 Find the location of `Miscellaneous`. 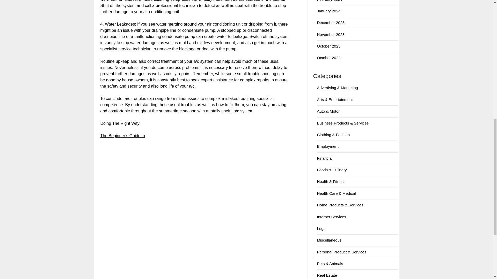

Miscellaneous is located at coordinates (329, 240).